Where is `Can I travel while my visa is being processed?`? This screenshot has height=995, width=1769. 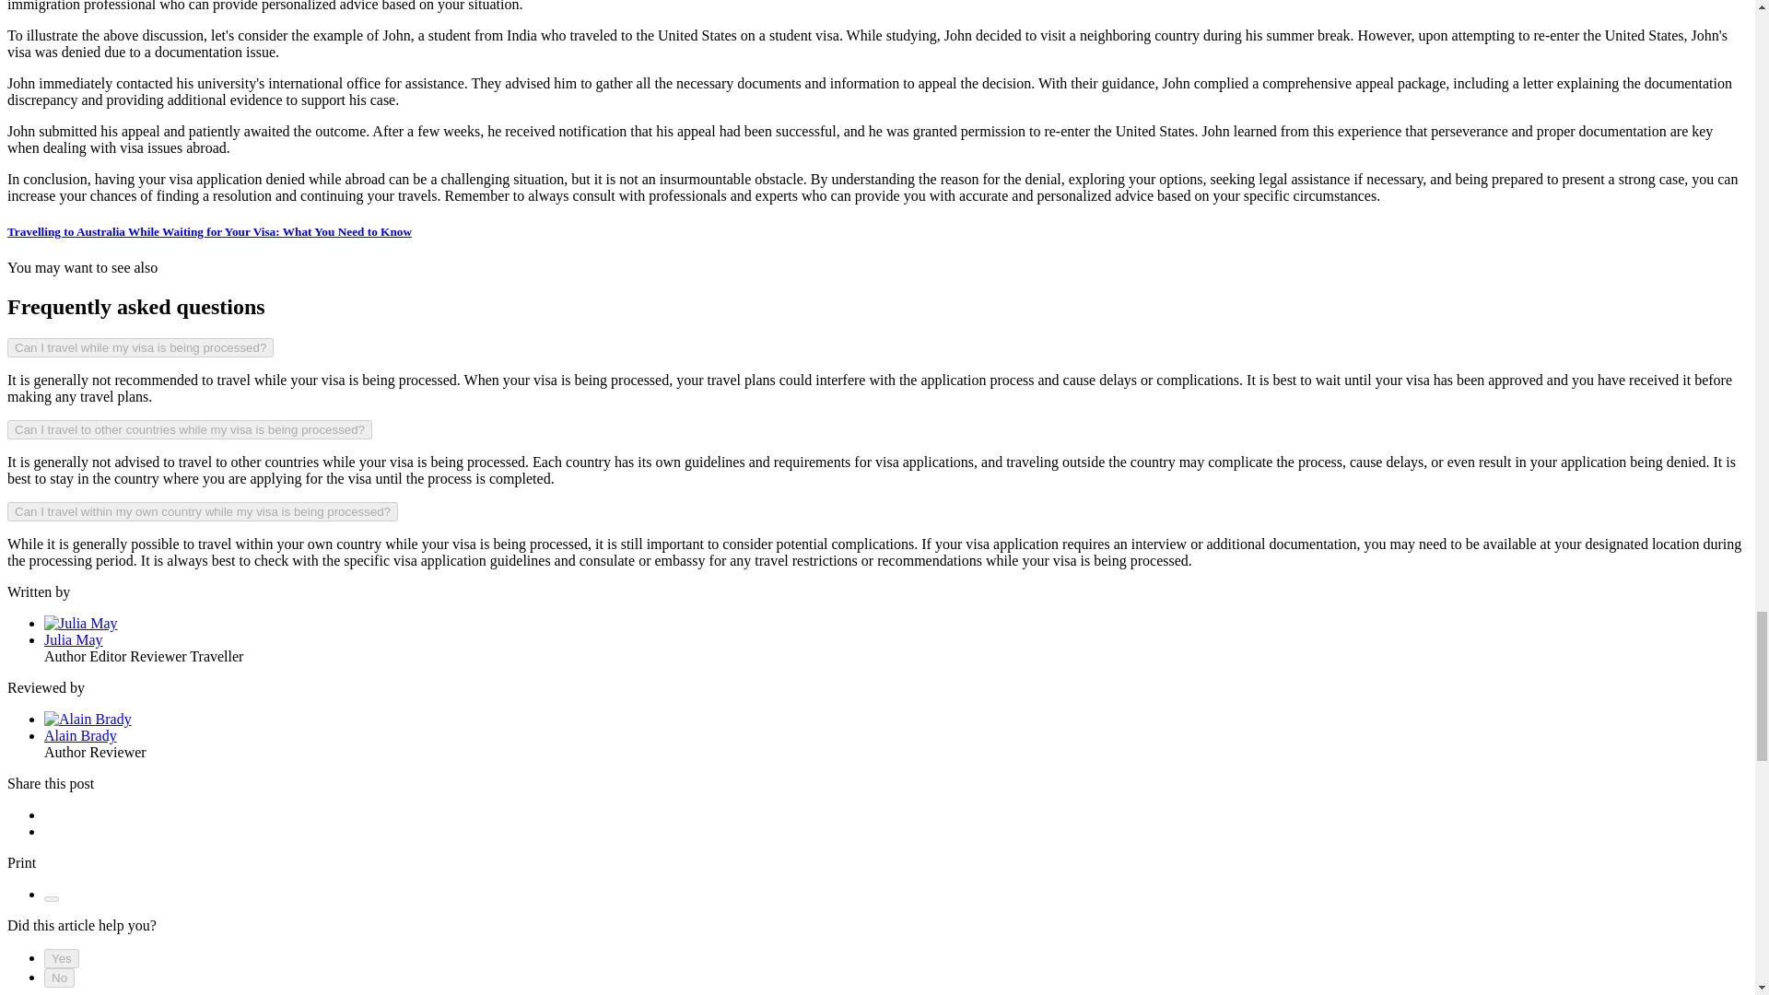
Can I travel while my visa is being processed? is located at coordinates (140, 347).